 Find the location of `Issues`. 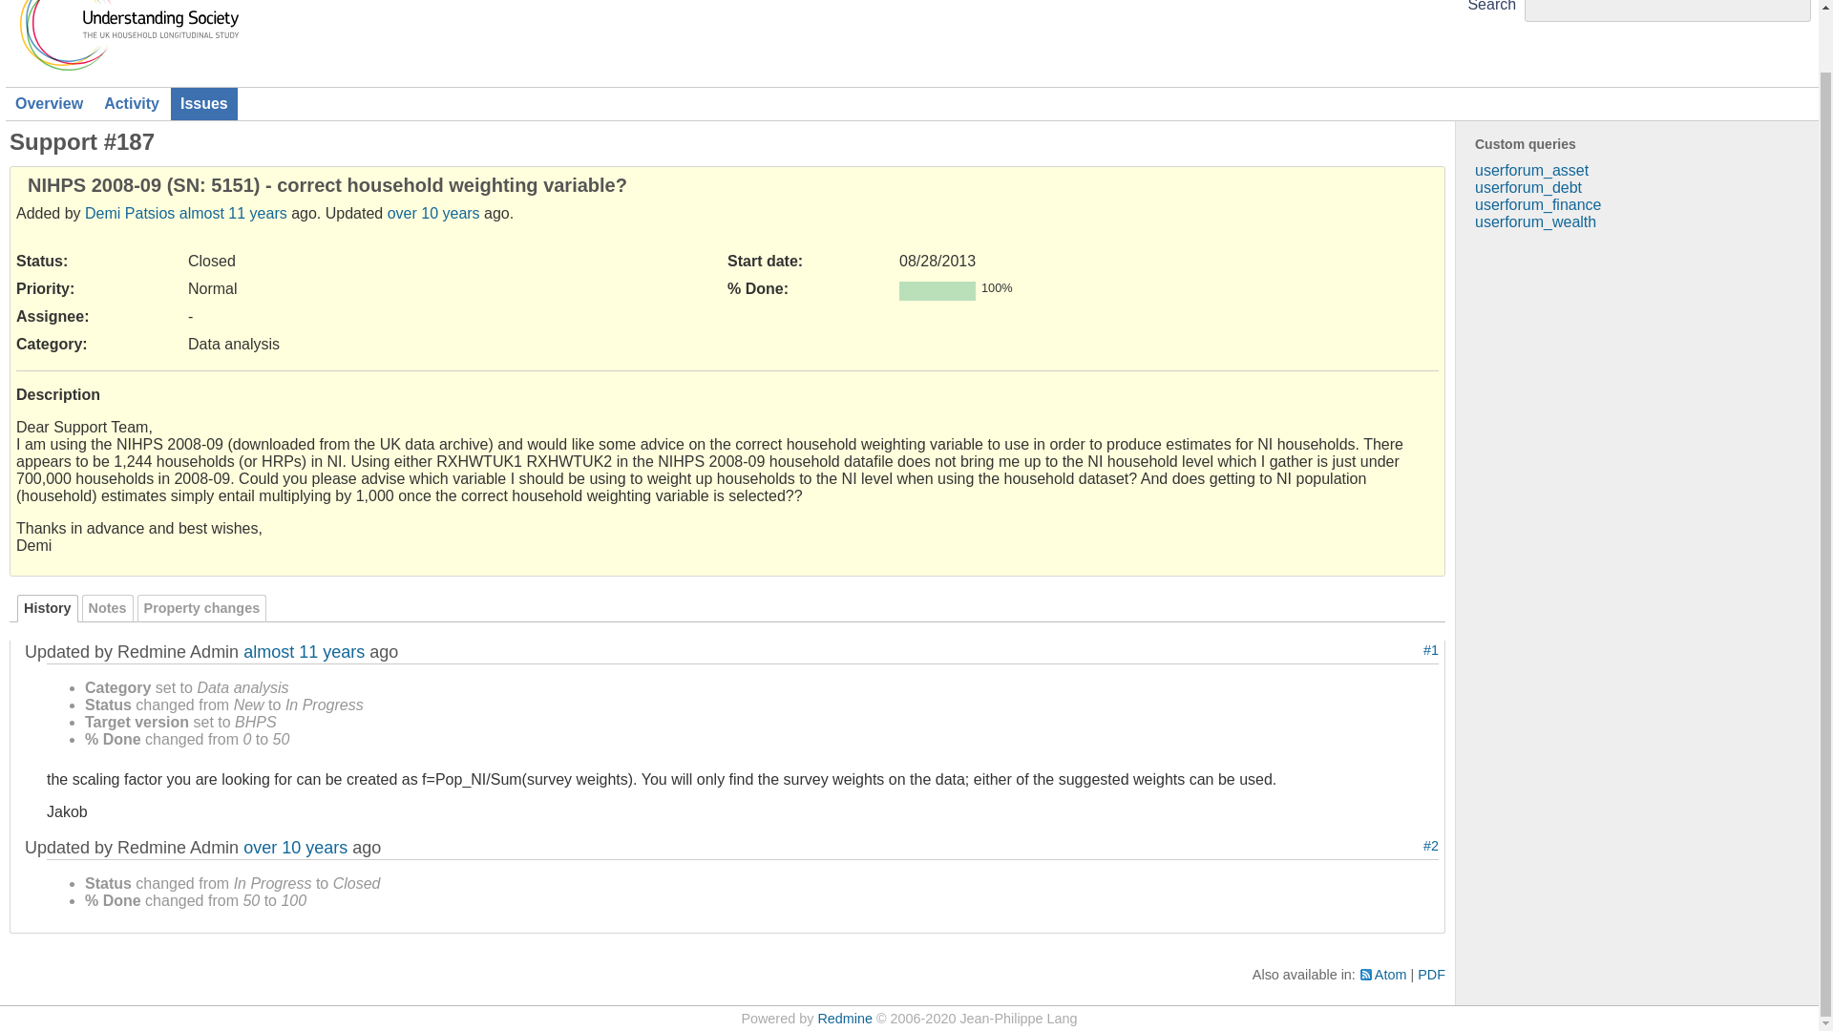

Issues is located at coordinates (204, 103).